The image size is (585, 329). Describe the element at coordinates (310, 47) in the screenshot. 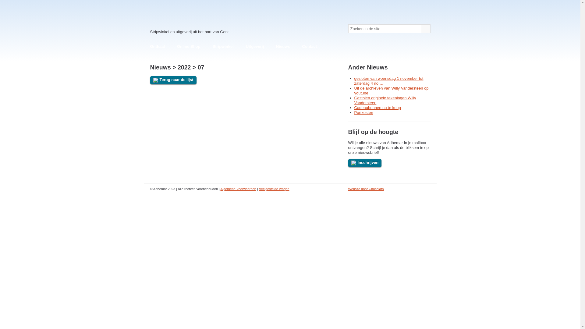

I see `Contact` at that location.